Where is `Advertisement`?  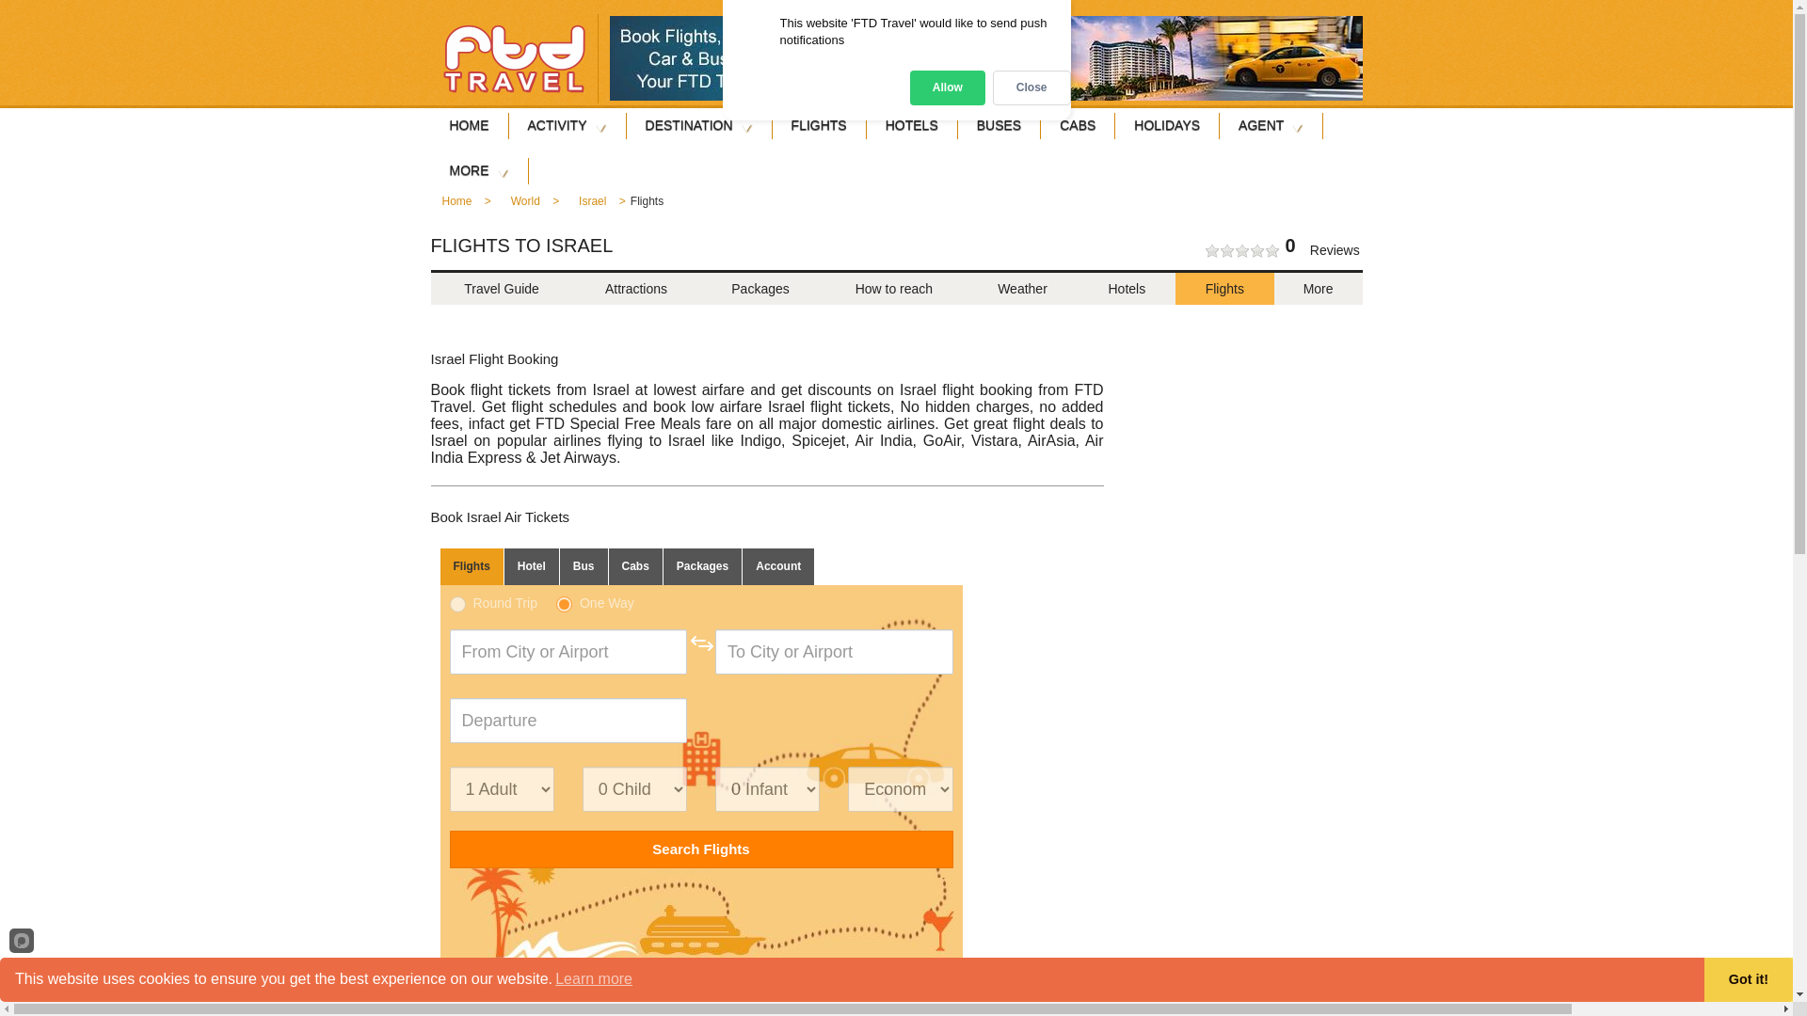
Advertisement is located at coordinates (1263, 450).